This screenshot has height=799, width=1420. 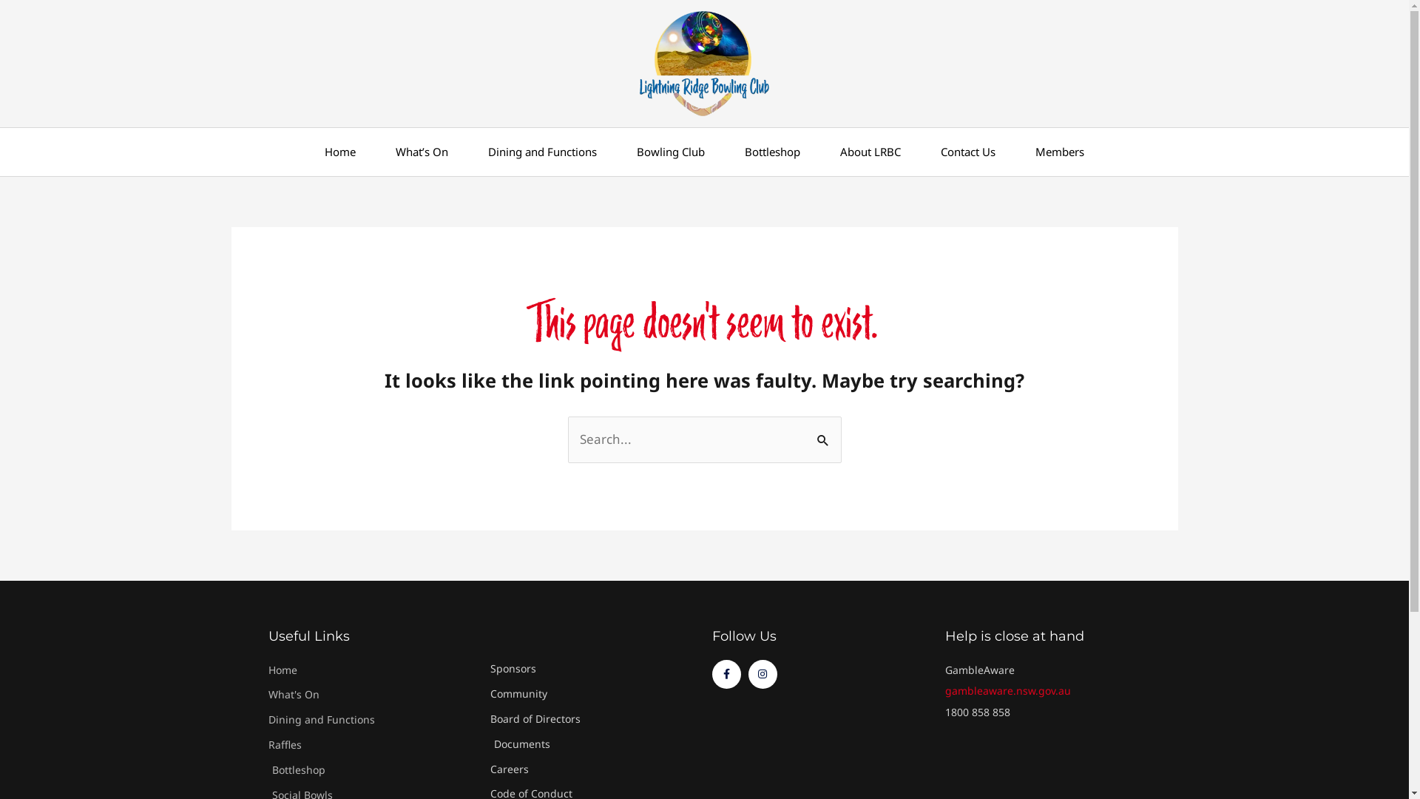 What do you see at coordinates (593, 744) in the screenshot?
I see `Documents` at bounding box center [593, 744].